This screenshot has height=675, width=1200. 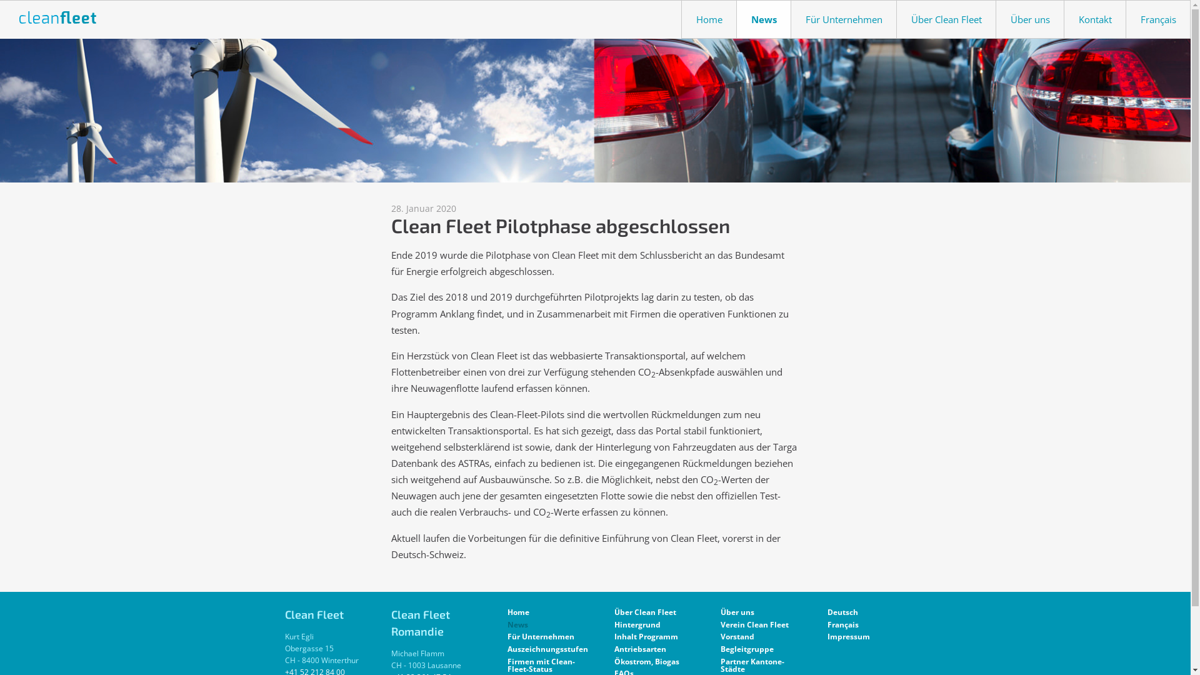 What do you see at coordinates (709, 19) in the screenshot?
I see `Home` at bounding box center [709, 19].